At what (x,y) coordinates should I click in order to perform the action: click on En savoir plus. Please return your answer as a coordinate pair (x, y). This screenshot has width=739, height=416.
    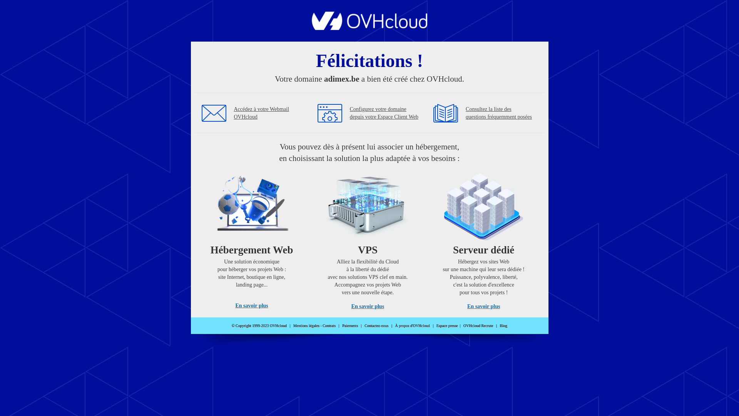
    Looking at the image, I should click on (252, 306).